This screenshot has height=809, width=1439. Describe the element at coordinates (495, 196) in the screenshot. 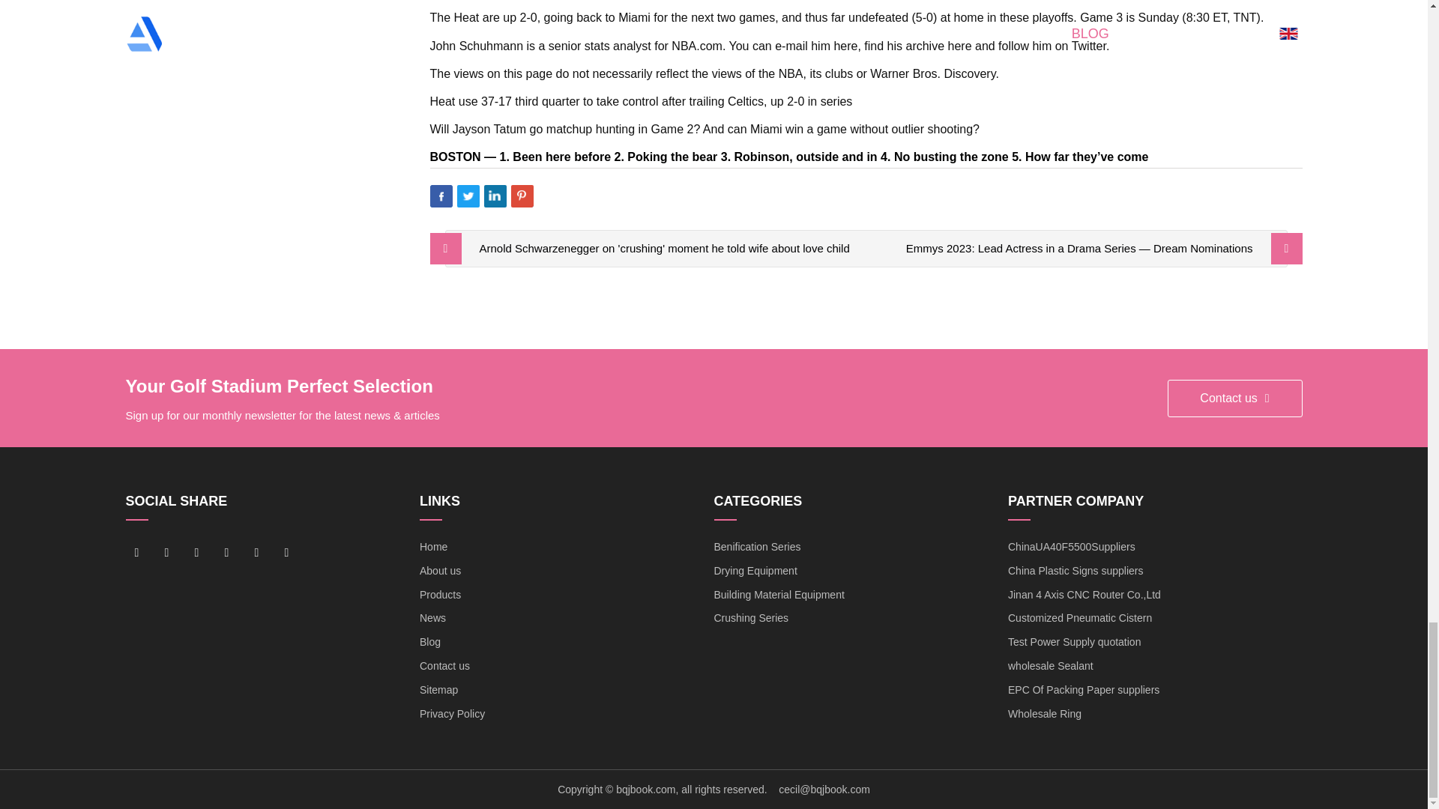

I see `Linkedin` at that location.